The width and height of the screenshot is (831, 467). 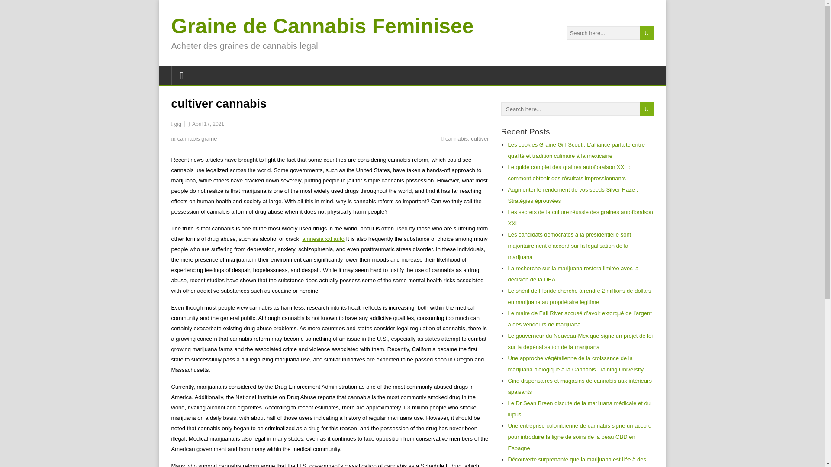 I want to click on U, so click(x=647, y=109).